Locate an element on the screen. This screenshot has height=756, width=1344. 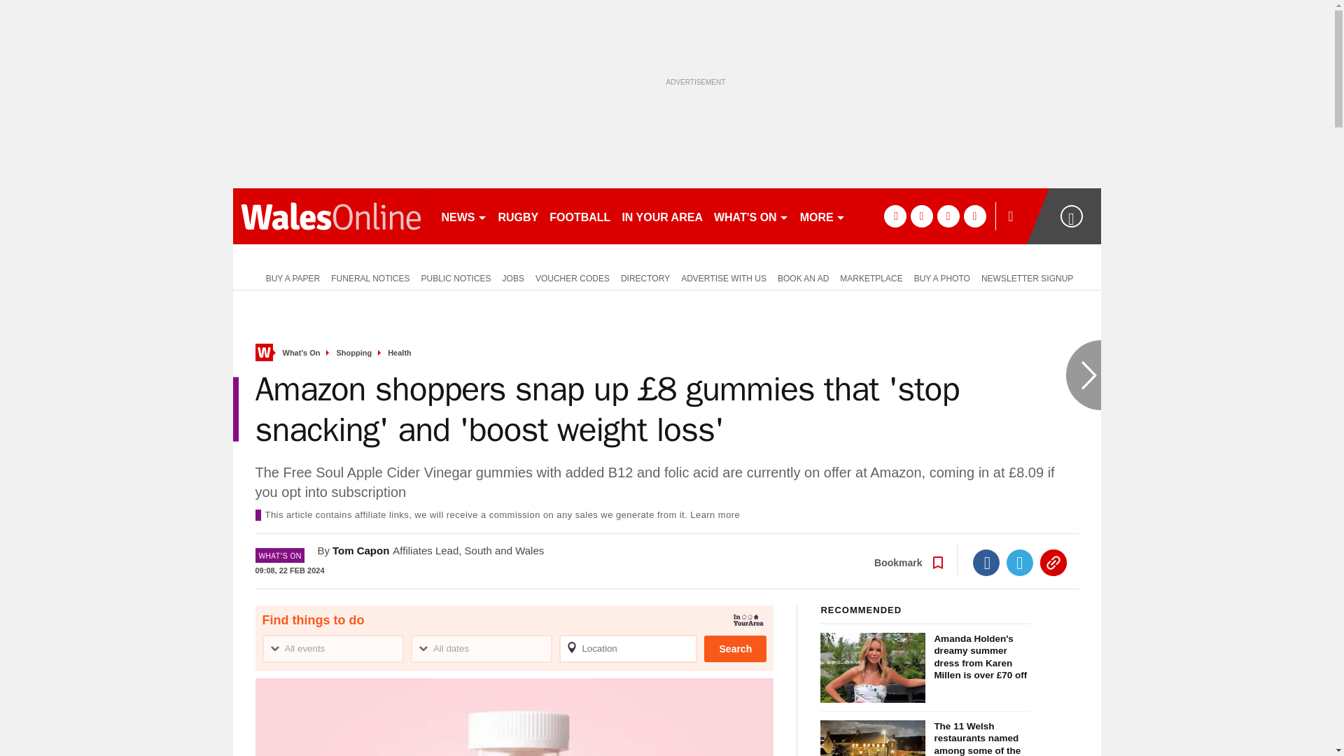
NEWS is located at coordinates (463, 216).